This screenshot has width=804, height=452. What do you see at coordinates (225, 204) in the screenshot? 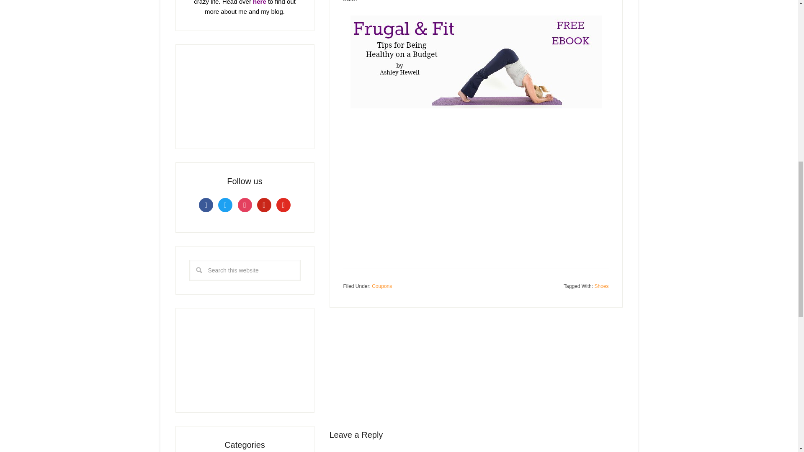
I see `Twitter` at bounding box center [225, 204].